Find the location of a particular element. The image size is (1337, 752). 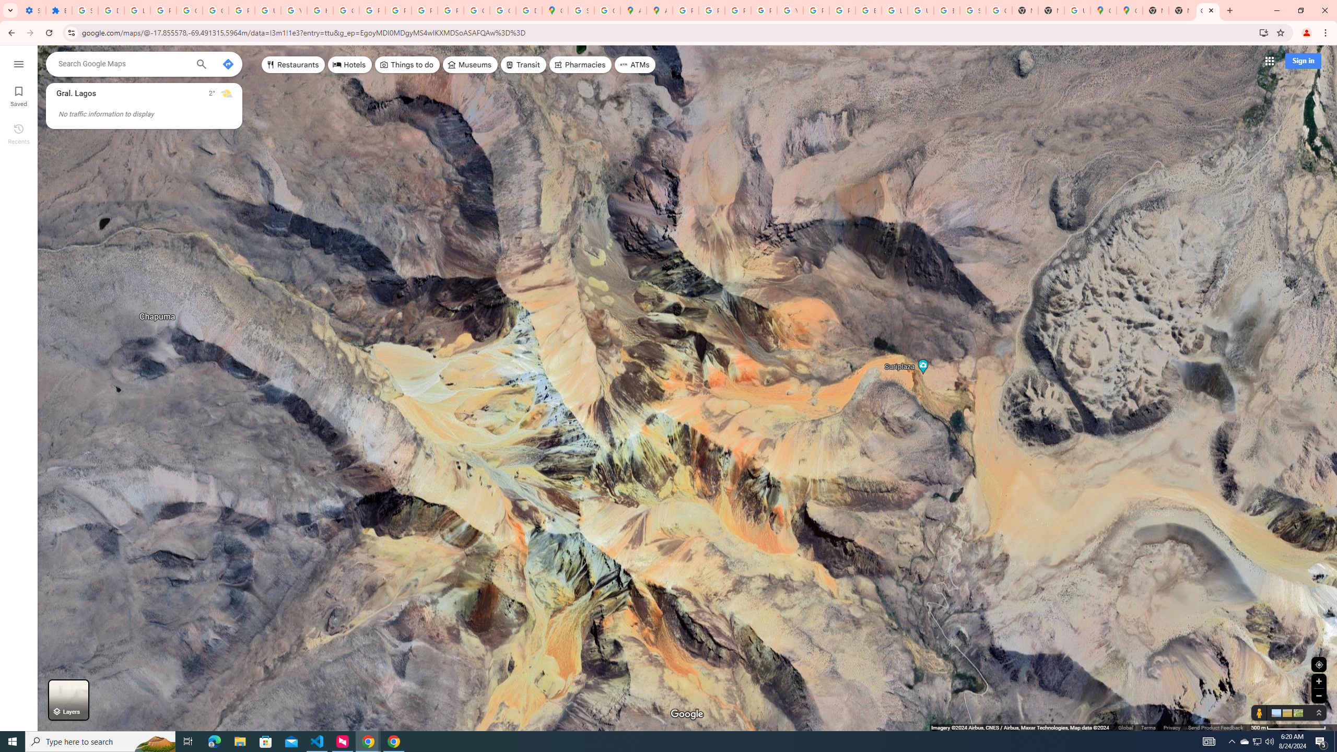

Google Maps is located at coordinates (556, 10).